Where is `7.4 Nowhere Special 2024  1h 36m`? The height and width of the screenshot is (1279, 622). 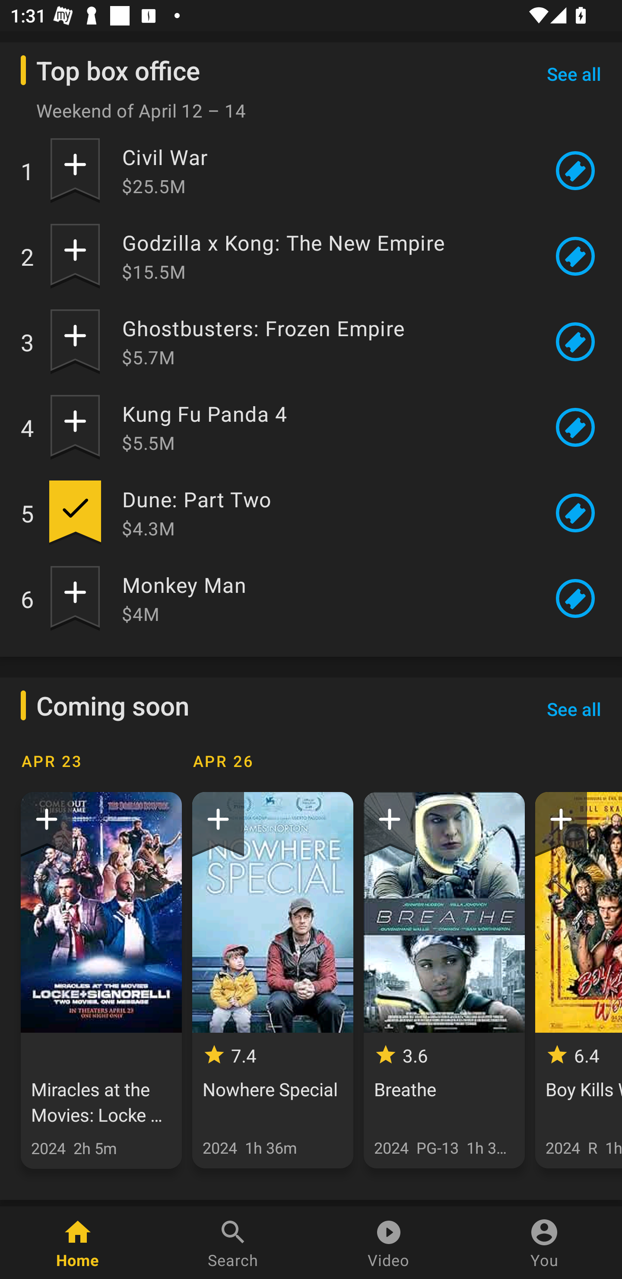 7.4 Nowhere Special 2024  1h 36m is located at coordinates (272, 980).